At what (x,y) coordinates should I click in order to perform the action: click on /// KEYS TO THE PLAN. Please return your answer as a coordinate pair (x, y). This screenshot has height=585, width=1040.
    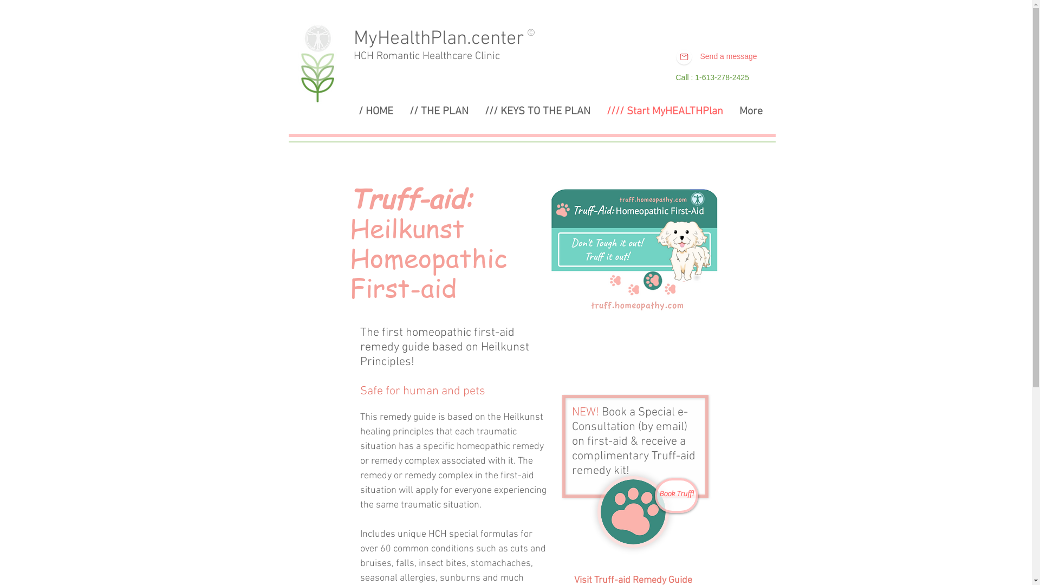
    Looking at the image, I should click on (537, 110).